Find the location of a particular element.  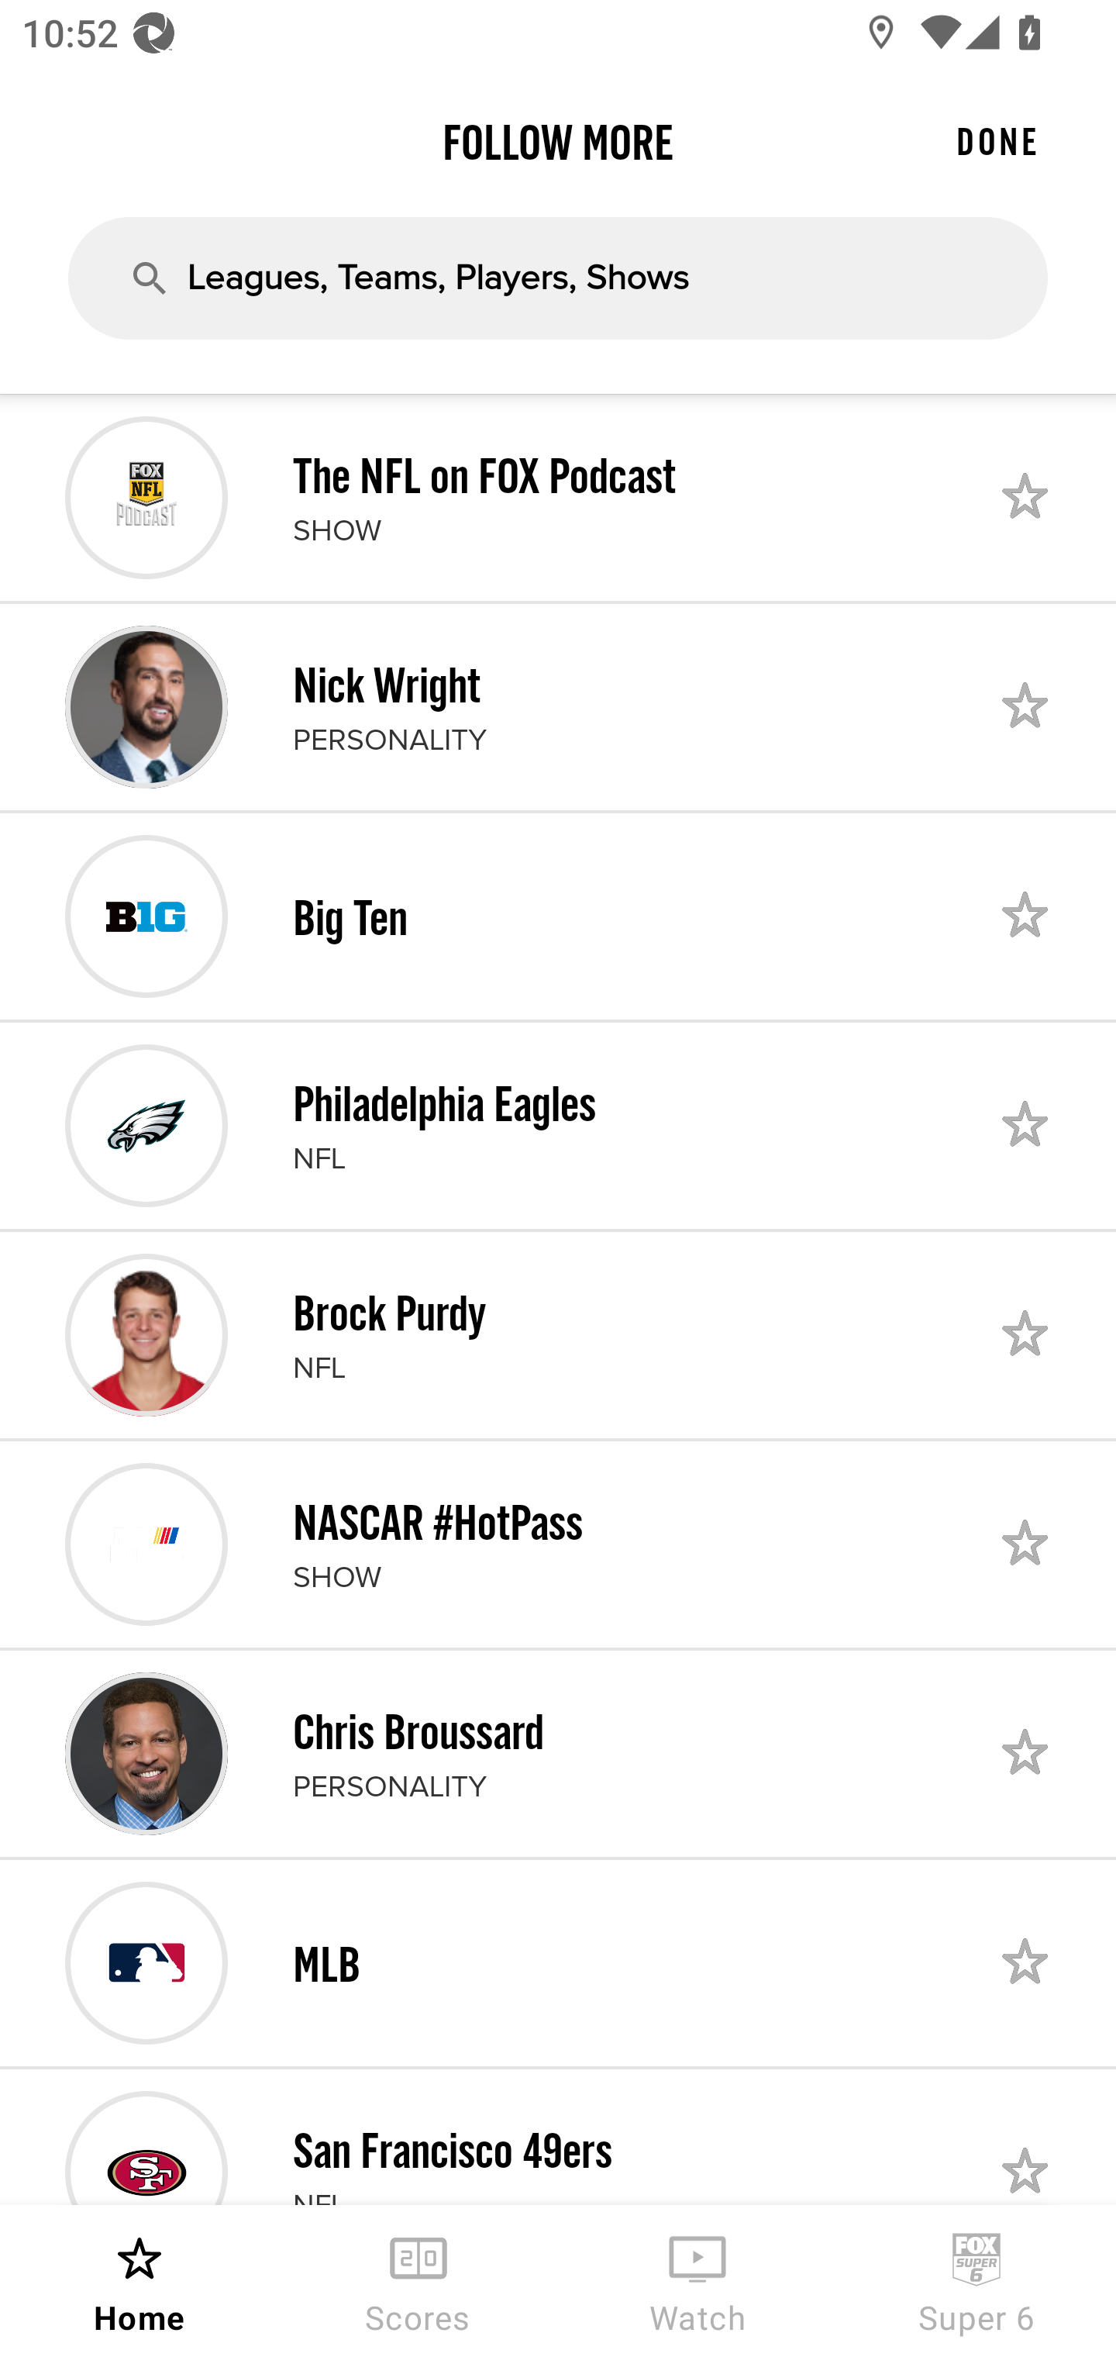

Big Ten is located at coordinates (558, 916).